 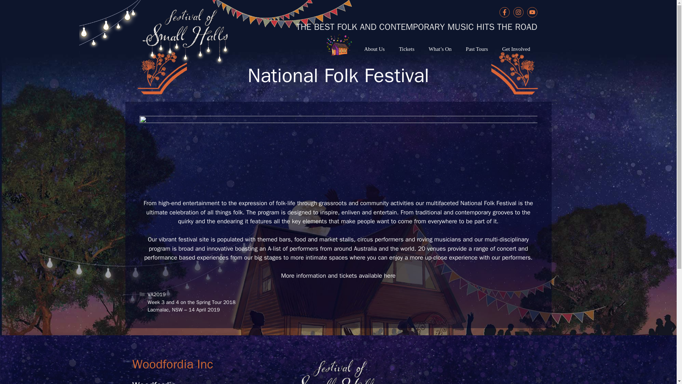 What do you see at coordinates (157, 294) in the screenshot?
I see `VA2019` at bounding box center [157, 294].